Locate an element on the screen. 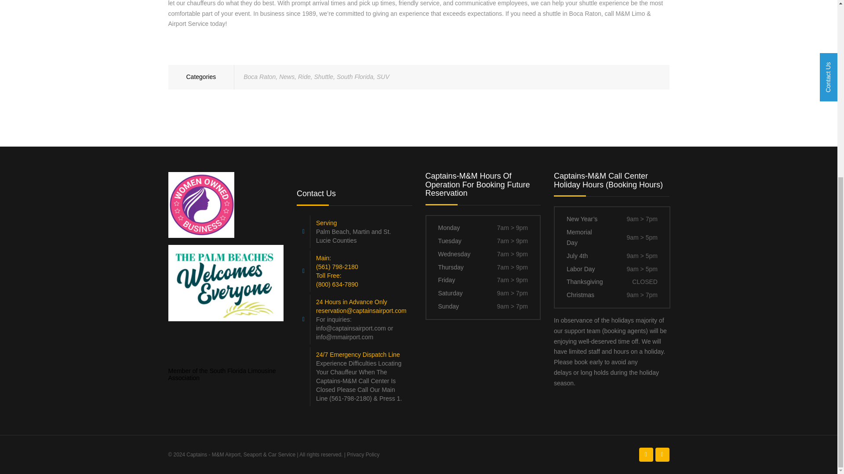 Image resolution: width=844 pixels, height=474 pixels. Boca Raton is located at coordinates (259, 76).